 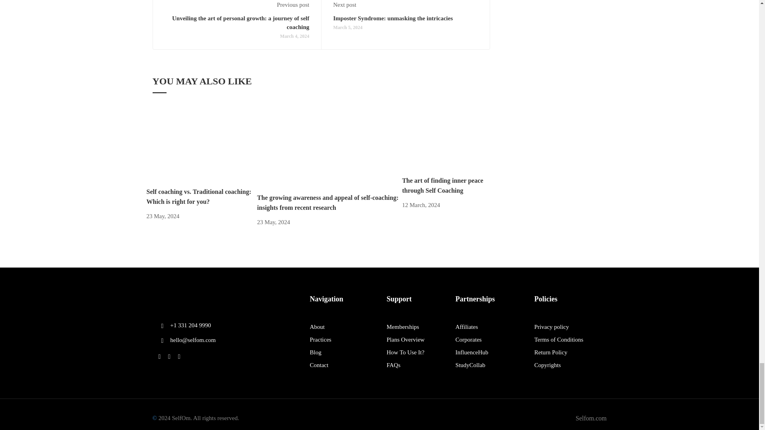 What do you see at coordinates (449, 139) in the screenshot?
I see `The art of finding inner peace through Self Coaching` at bounding box center [449, 139].